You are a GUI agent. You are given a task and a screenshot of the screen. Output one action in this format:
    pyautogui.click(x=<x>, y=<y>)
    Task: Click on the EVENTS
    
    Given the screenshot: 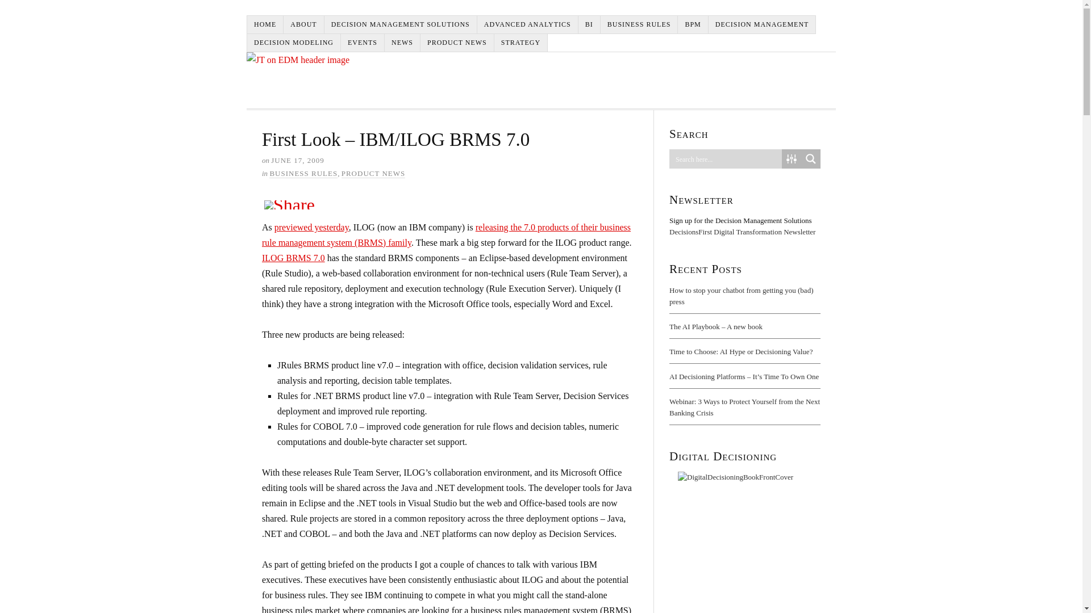 What is the action you would take?
    pyautogui.click(x=363, y=43)
    